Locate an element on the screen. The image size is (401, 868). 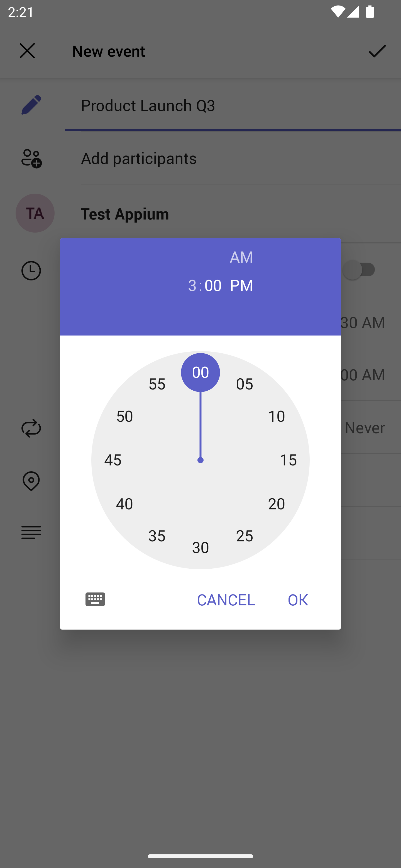
AM is located at coordinates (242, 257).